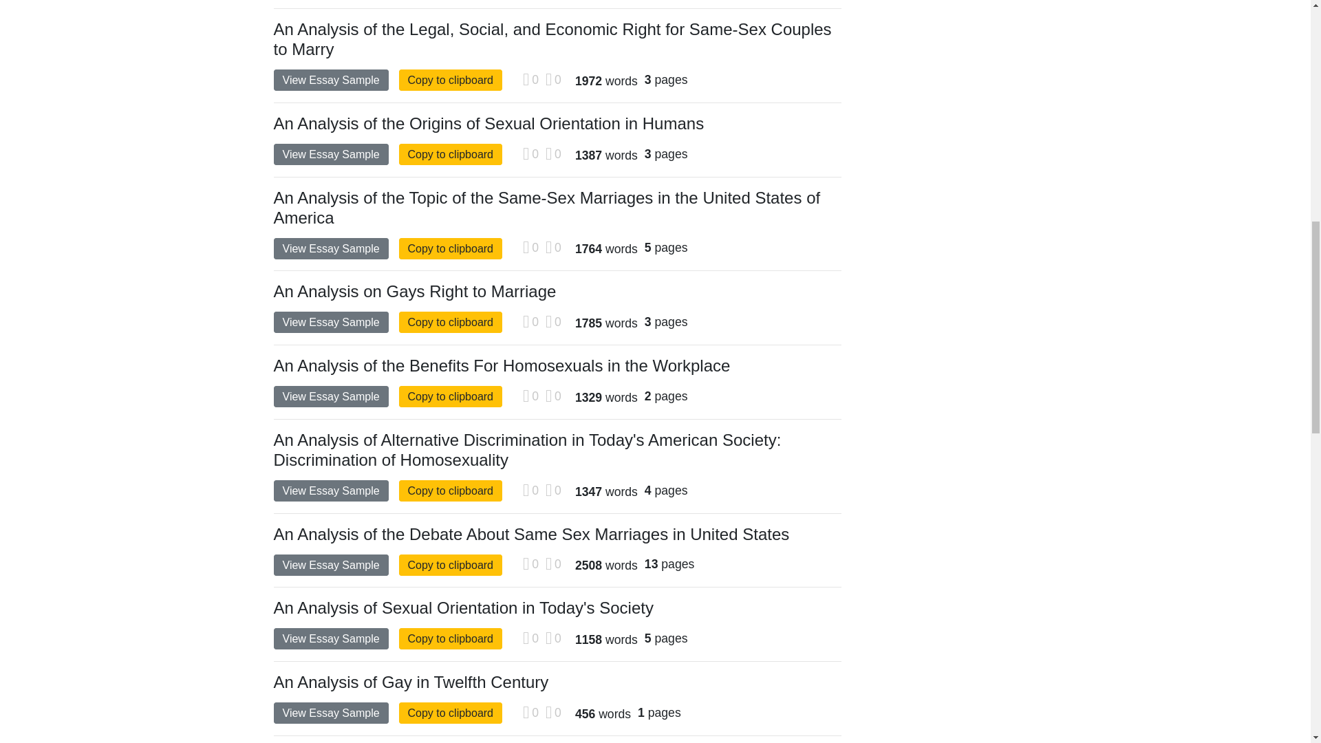 The height and width of the screenshot is (743, 1321). Describe the element at coordinates (451, 248) in the screenshot. I see `Copy to clipboard` at that location.